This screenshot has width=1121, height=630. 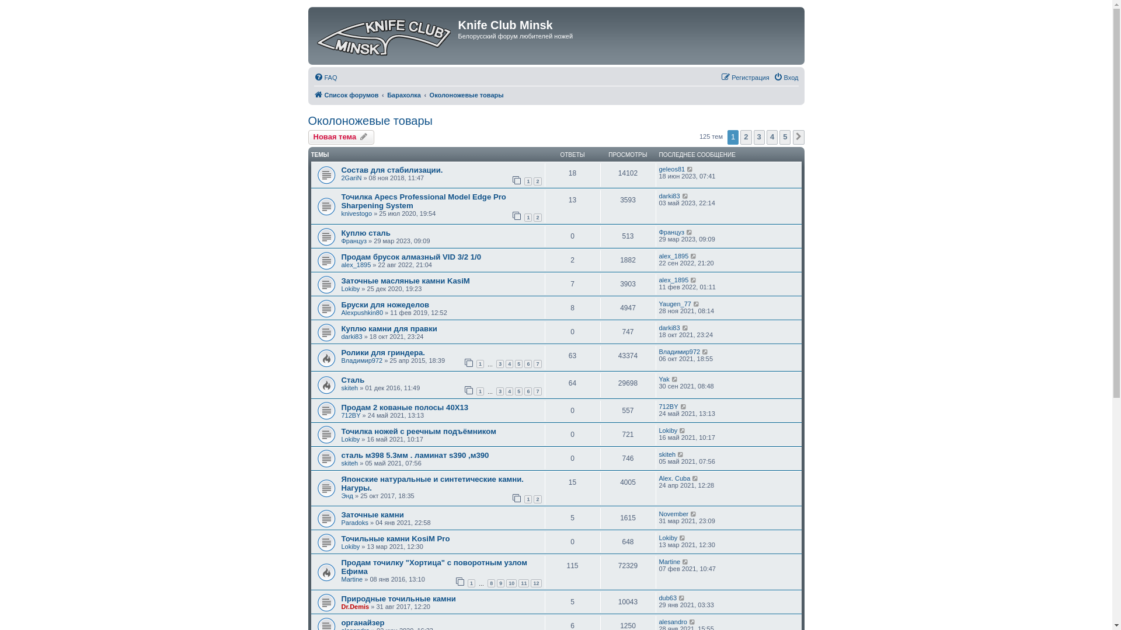 I want to click on FAQ, so click(x=326, y=78).